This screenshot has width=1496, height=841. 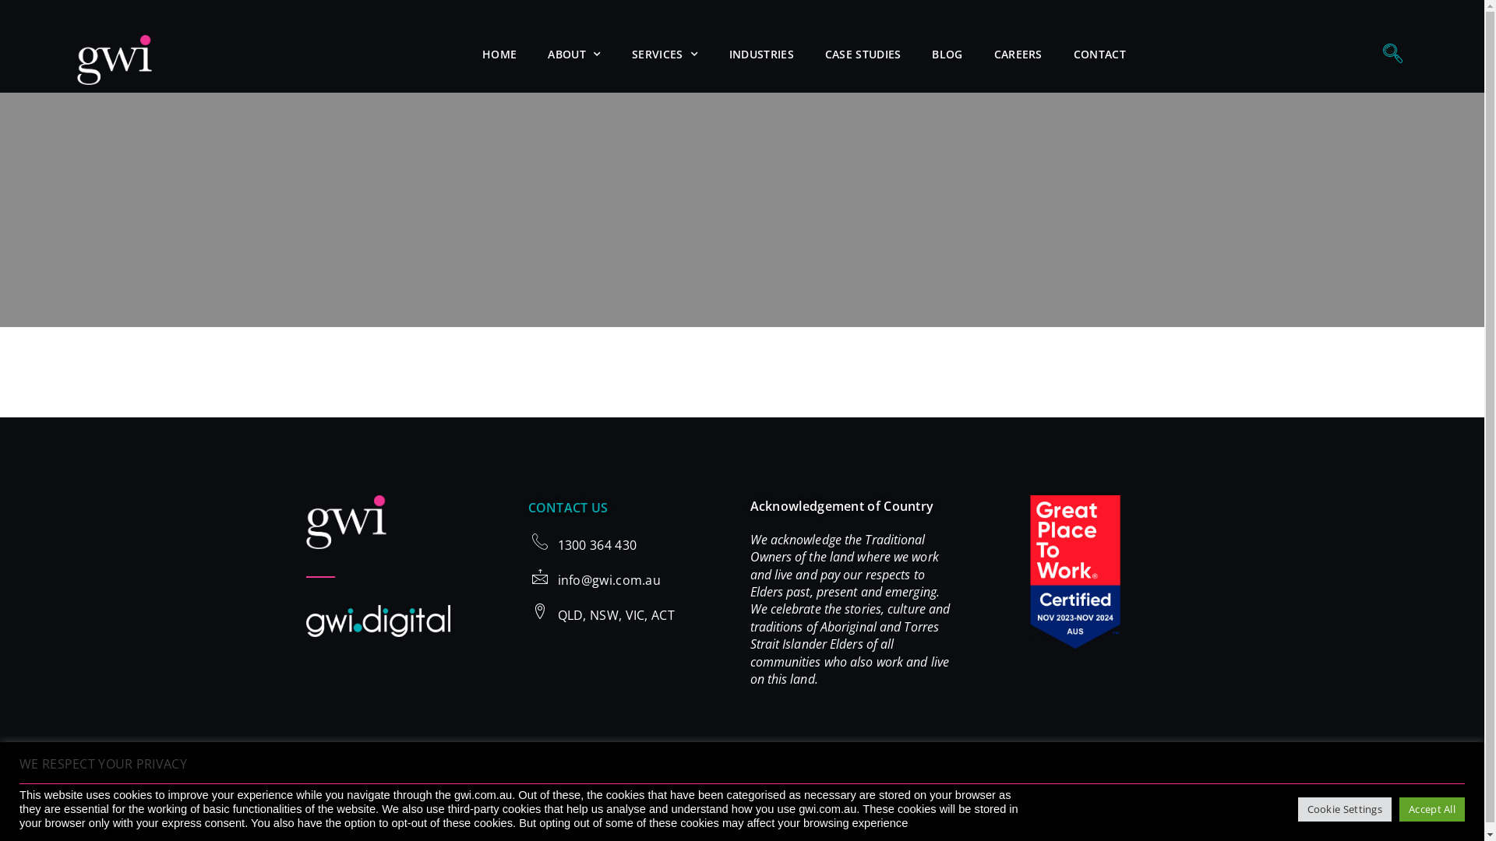 I want to click on BLOG, so click(x=947, y=55).